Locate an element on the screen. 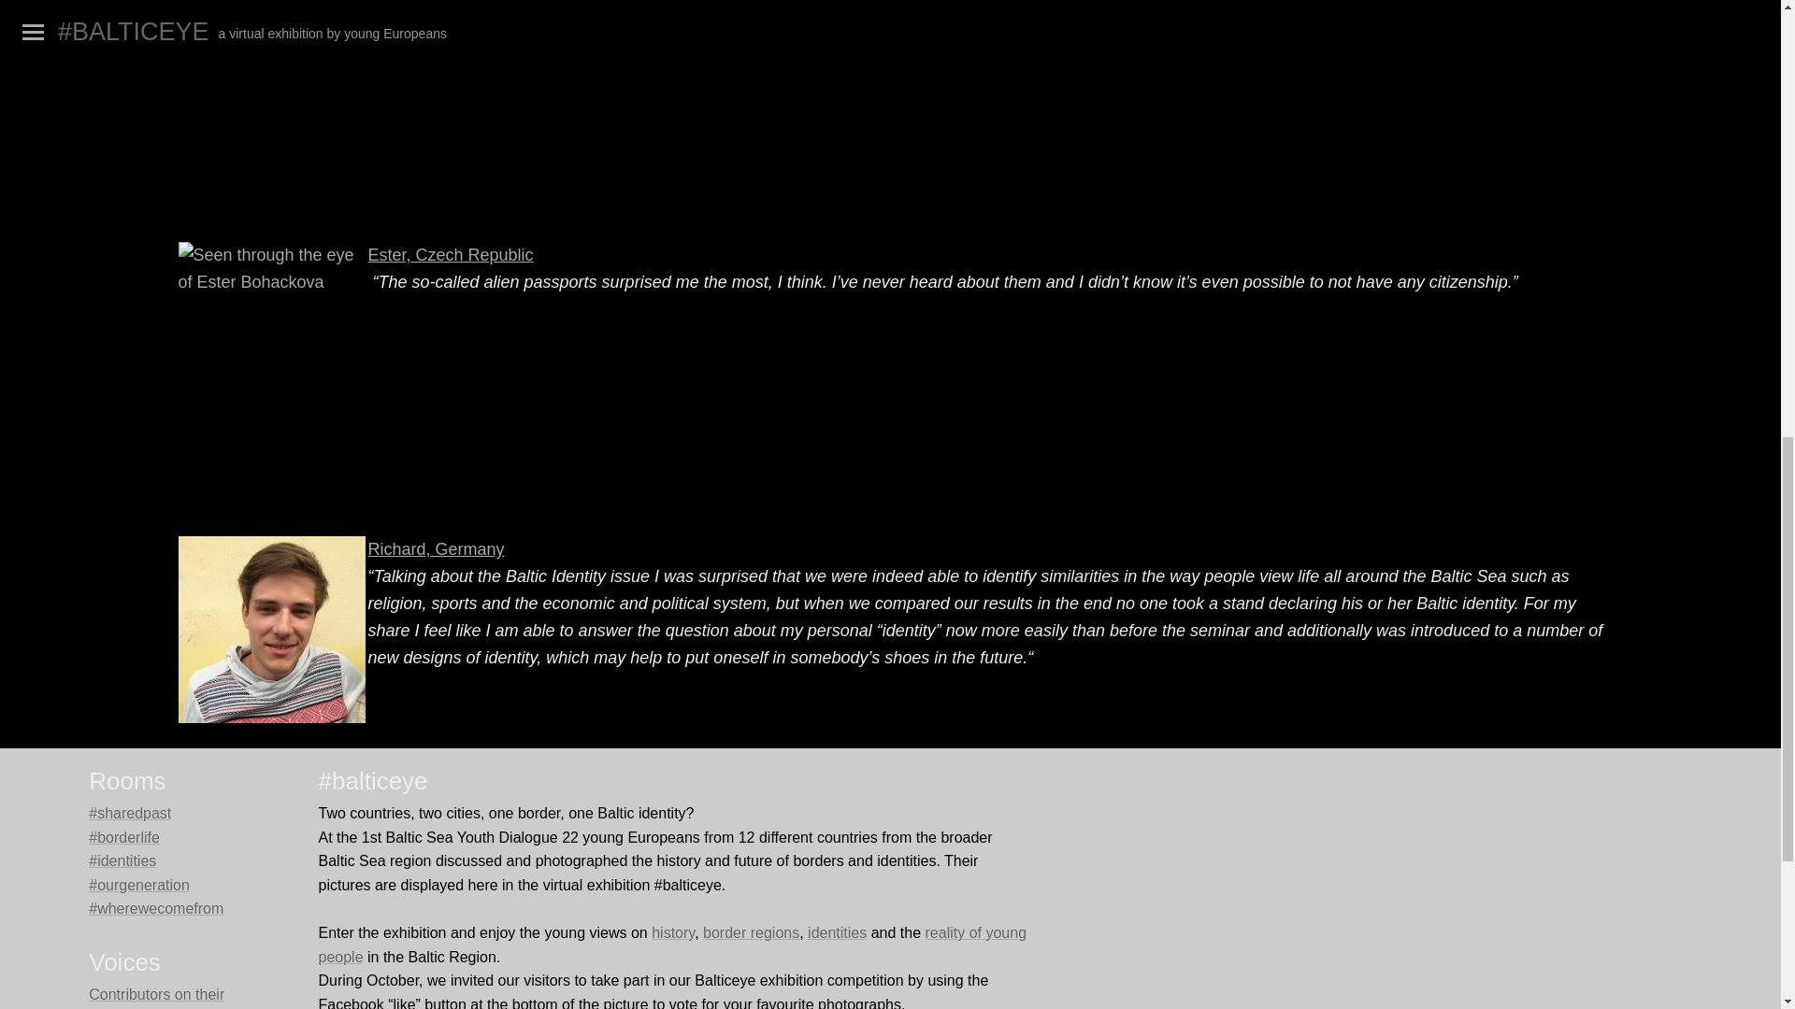  Richard, Germany is located at coordinates (436, 549).